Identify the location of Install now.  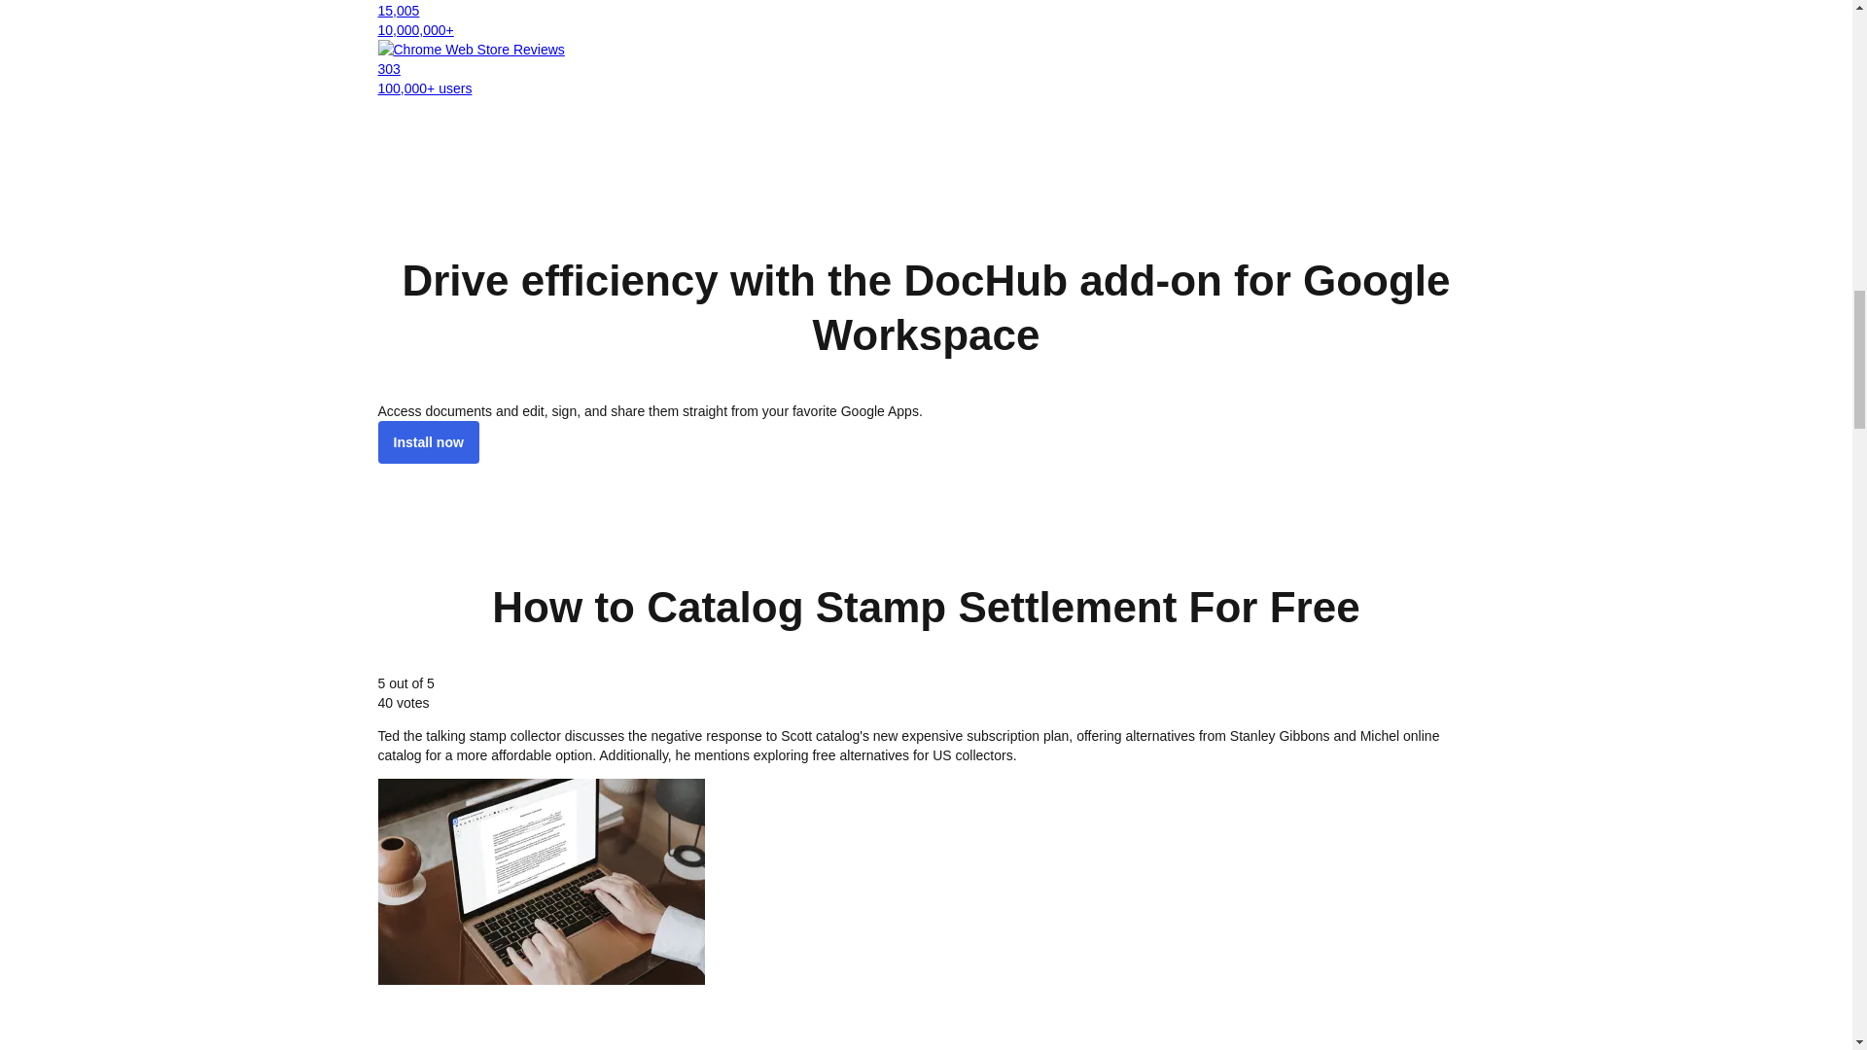
(427, 442).